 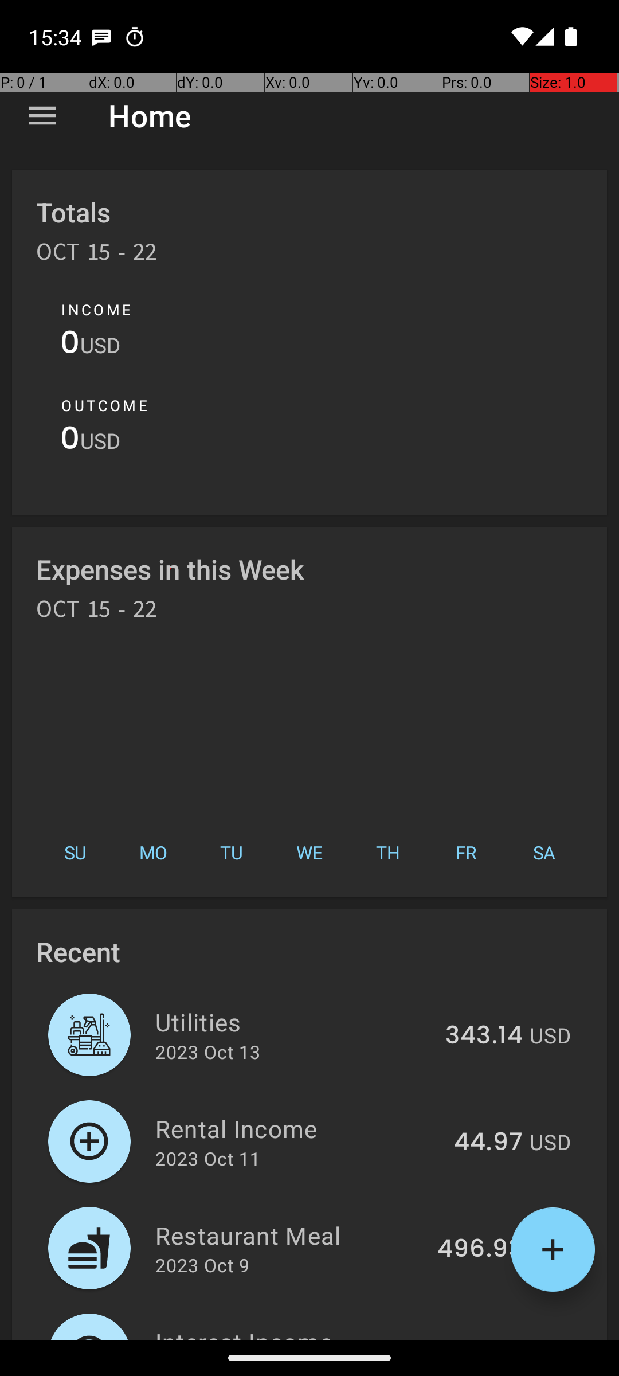 I want to click on Restaurant Meal, so click(x=290, y=1235).